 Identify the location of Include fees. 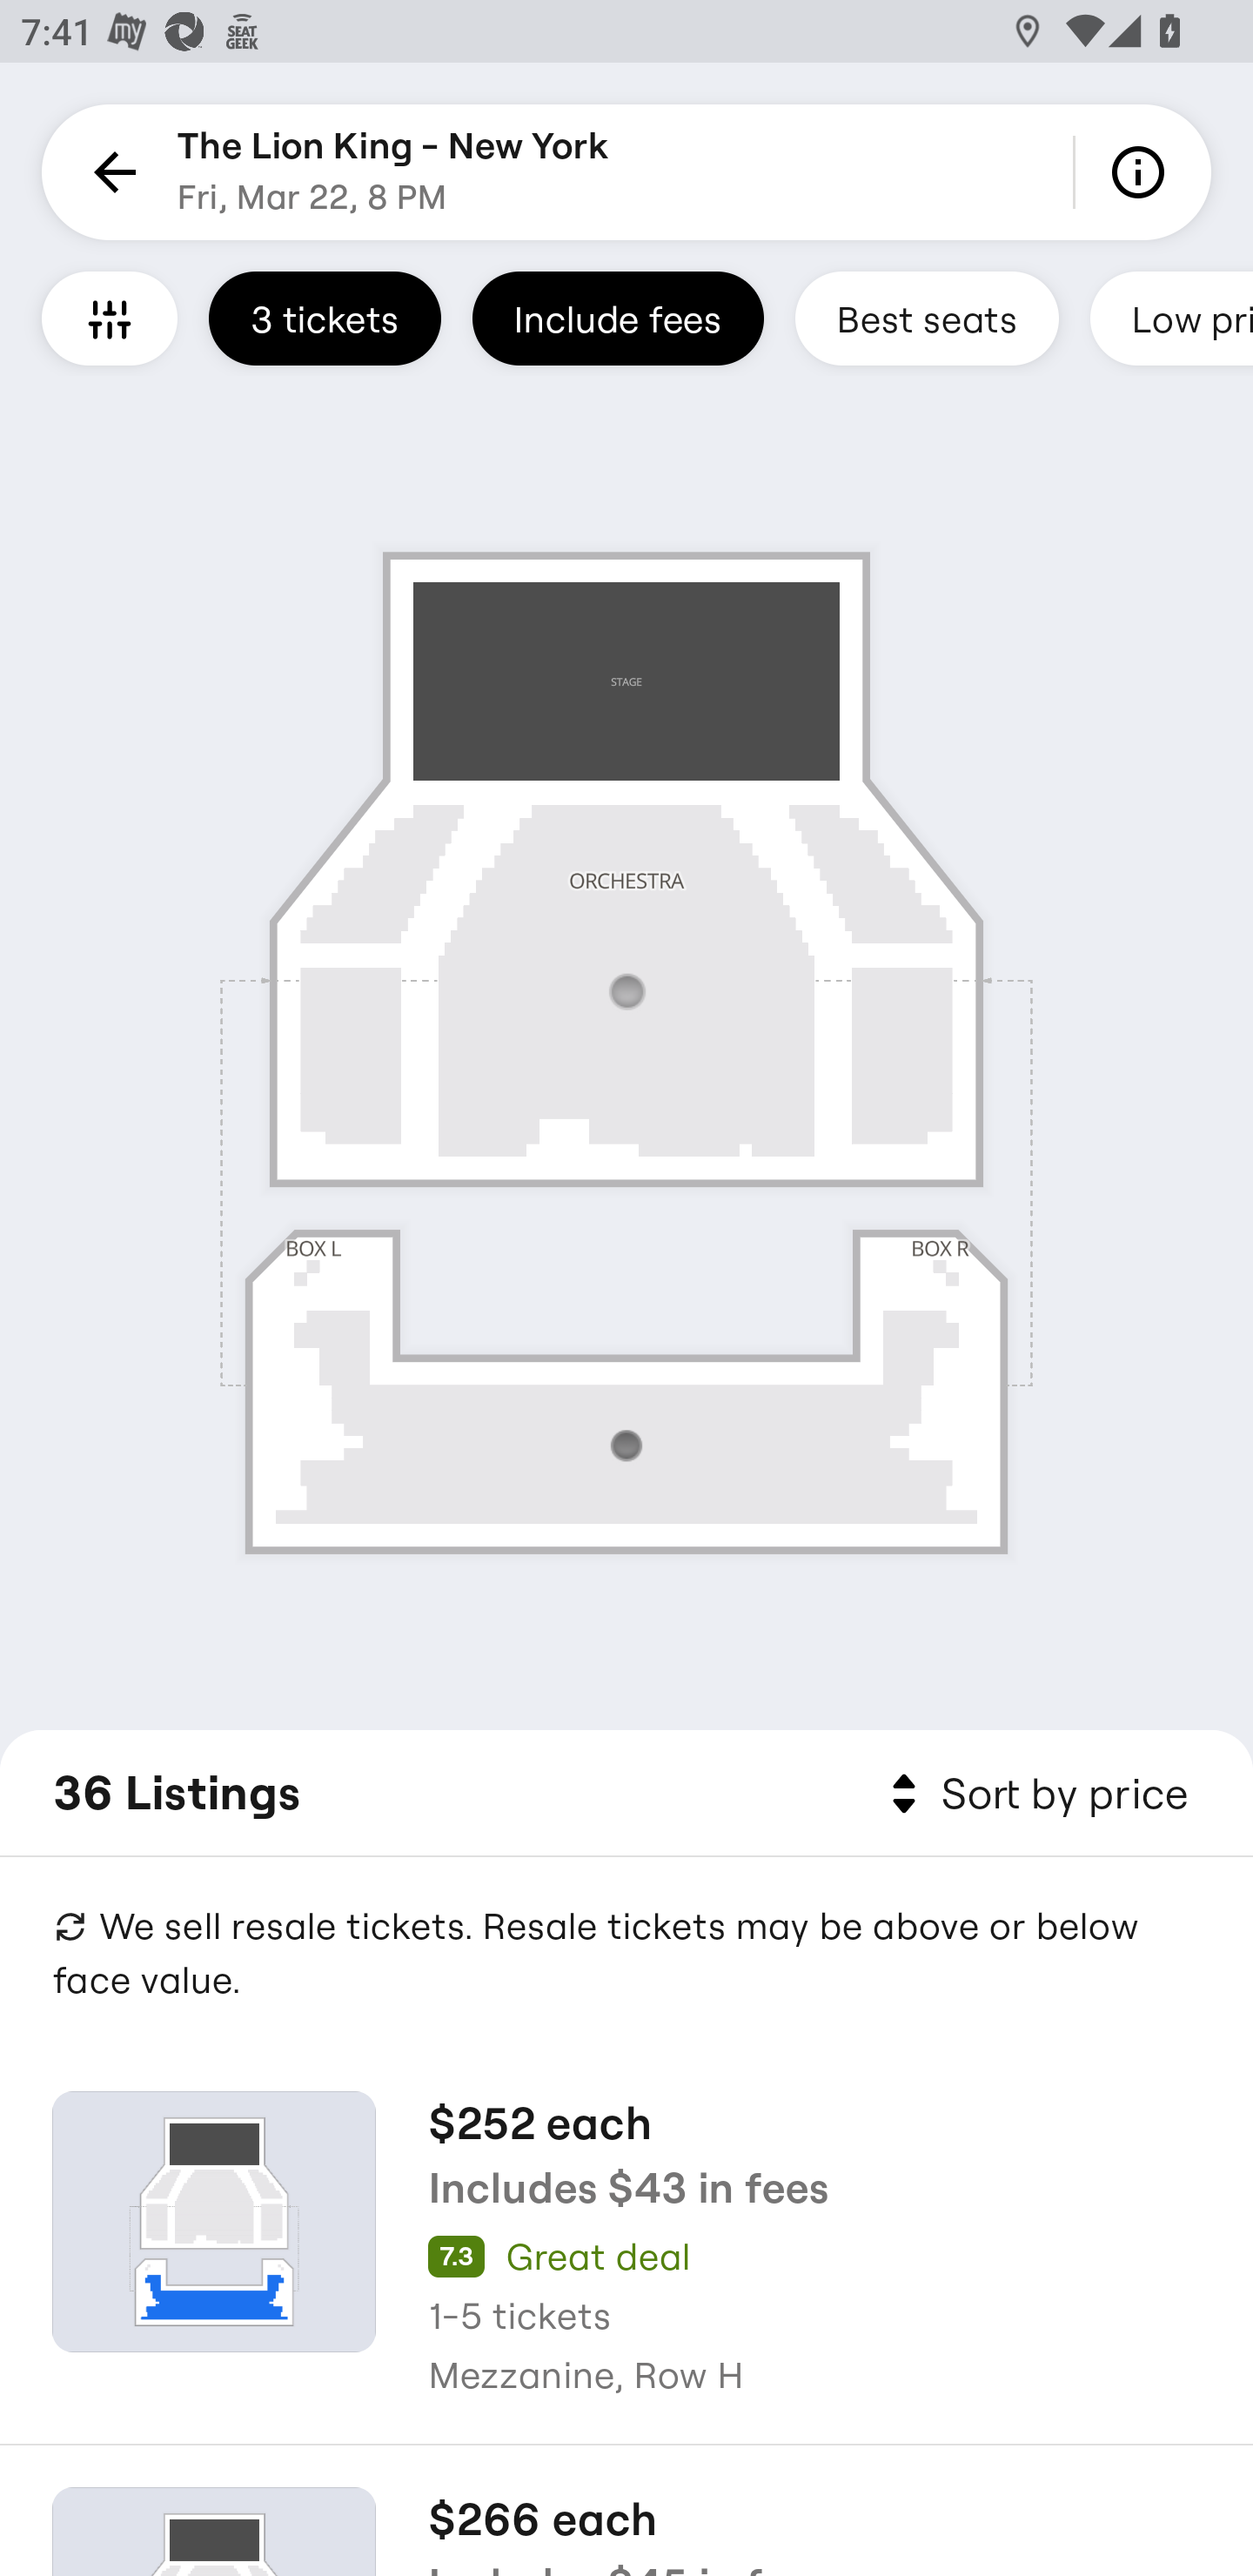
(618, 318).